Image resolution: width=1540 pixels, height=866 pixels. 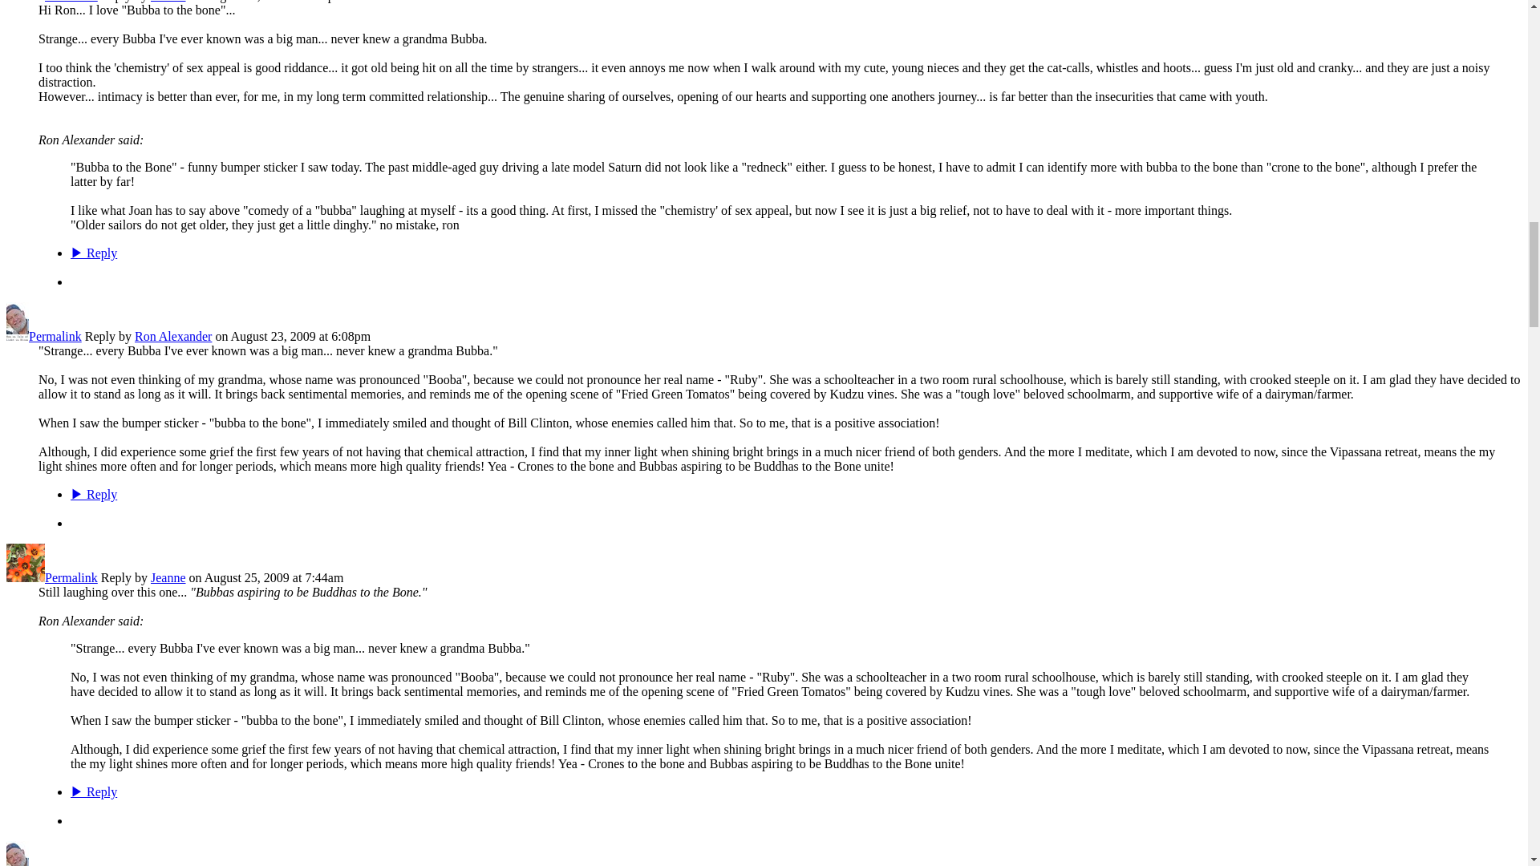 I want to click on Ron Alexander, so click(x=18, y=336).